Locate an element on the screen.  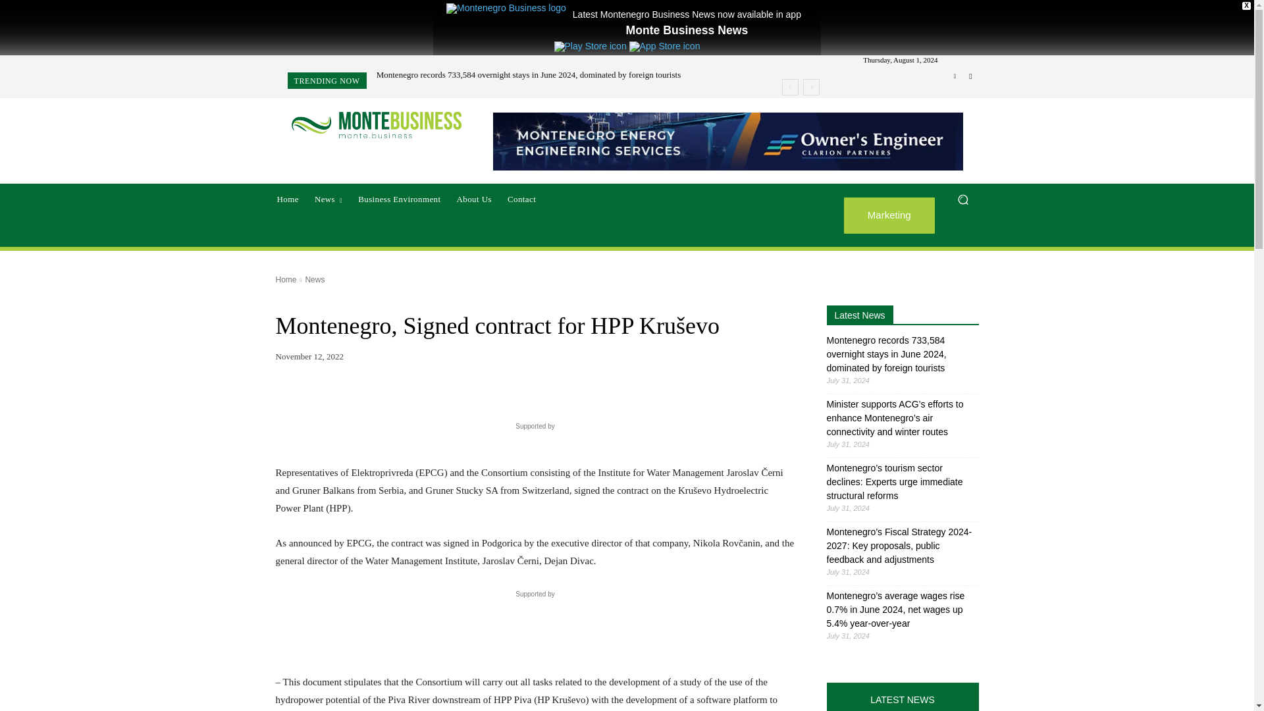
News is located at coordinates (328, 199).